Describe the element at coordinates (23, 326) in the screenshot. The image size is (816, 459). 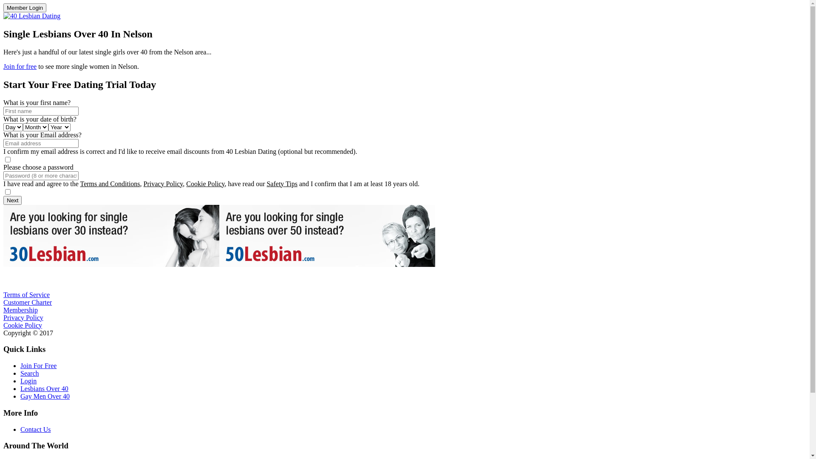
I see `Cookie Policy` at that location.